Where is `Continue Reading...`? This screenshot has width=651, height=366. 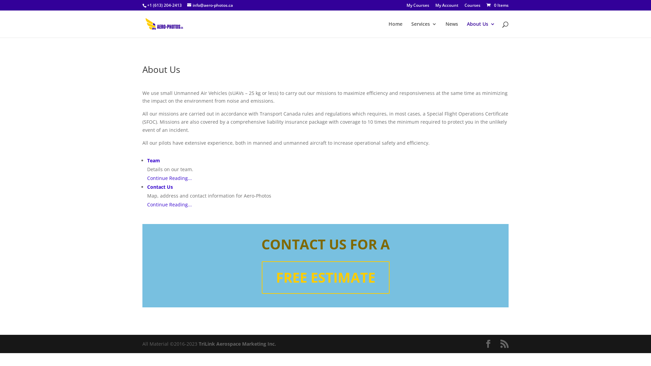
Continue Reading... is located at coordinates (170, 204).